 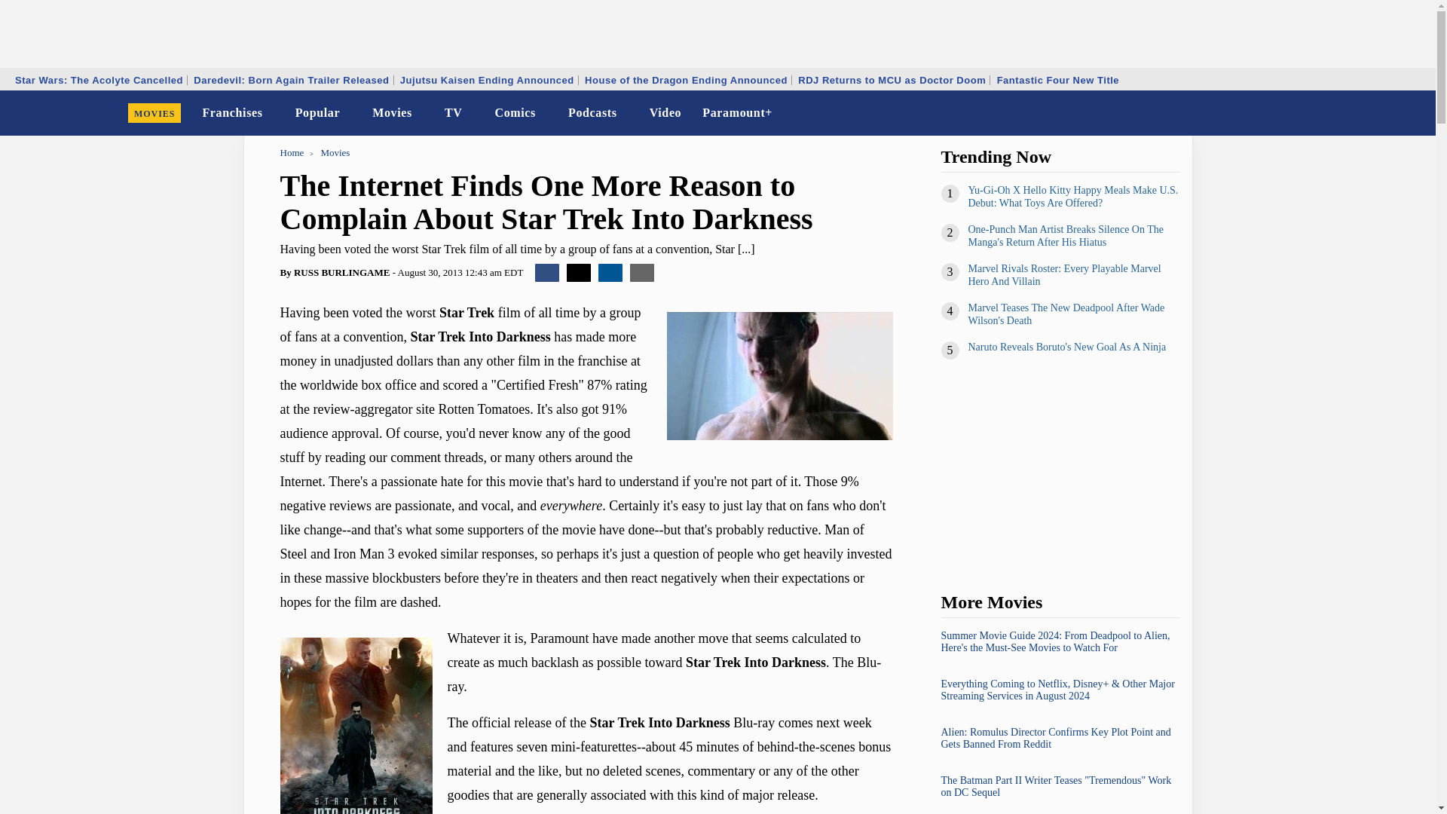 What do you see at coordinates (686, 80) in the screenshot?
I see `House of the Dragon Ending Announced` at bounding box center [686, 80].